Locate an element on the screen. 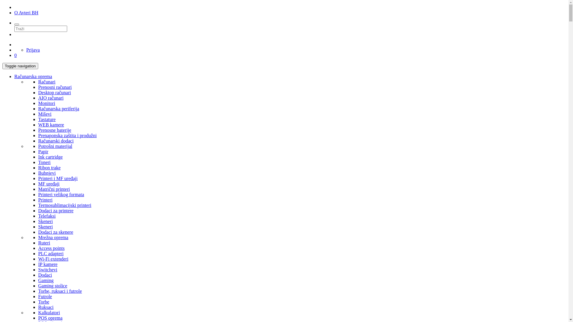  Ink cartridge is located at coordinates (50, 157).